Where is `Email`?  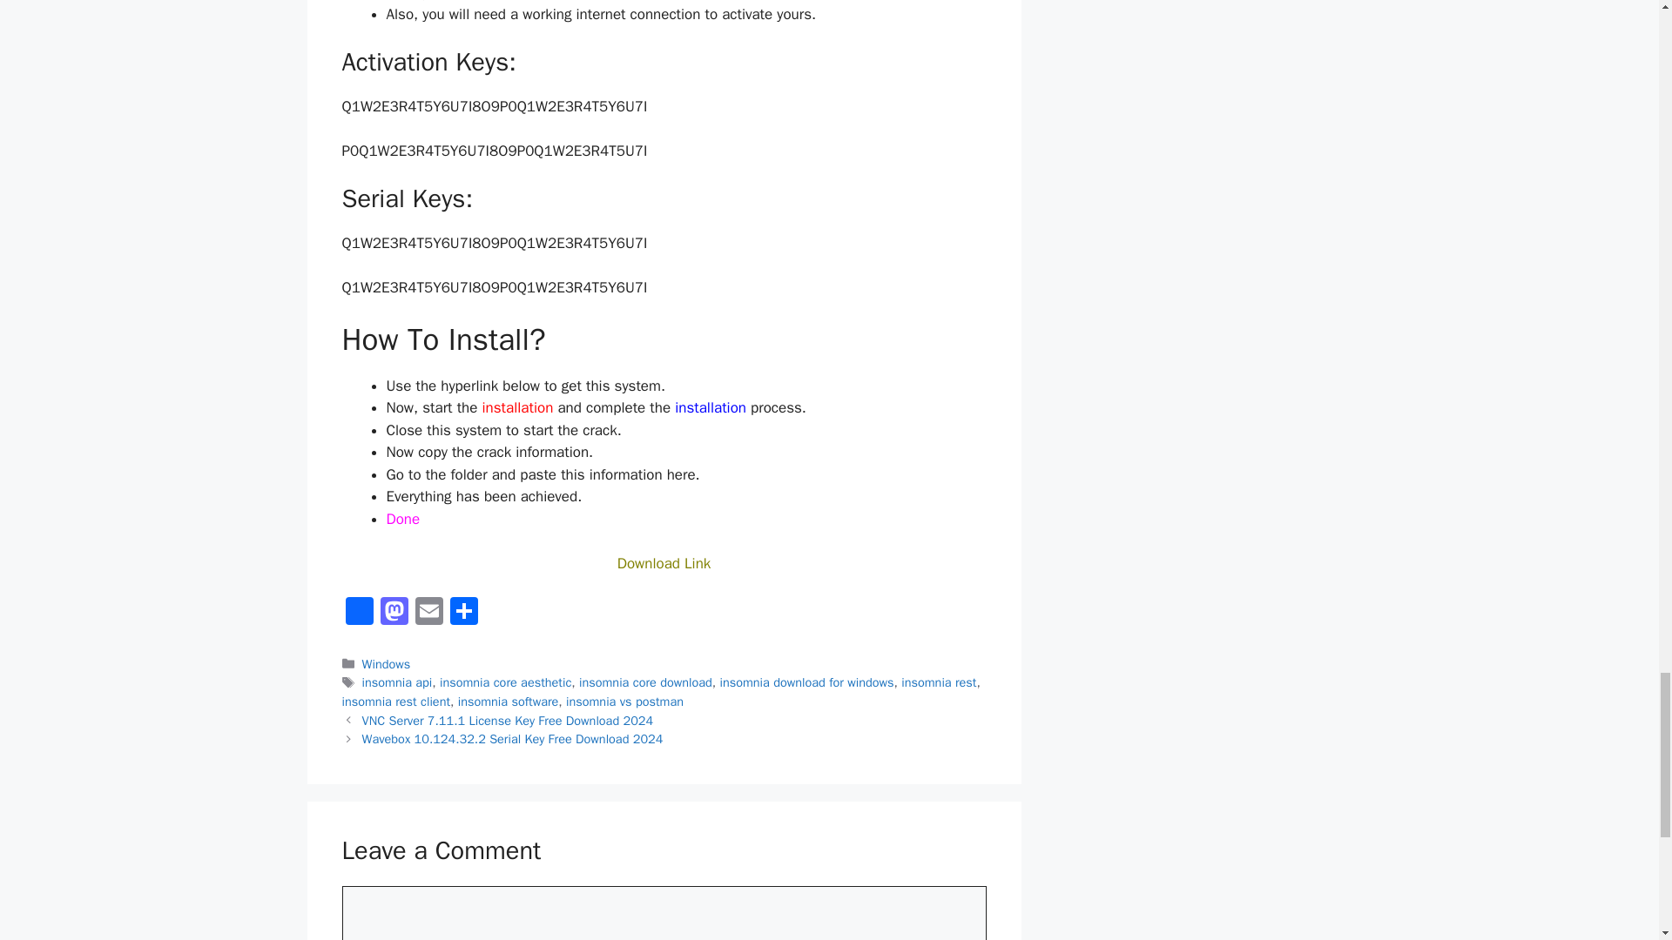 Email is located at coordinates (428, 613).